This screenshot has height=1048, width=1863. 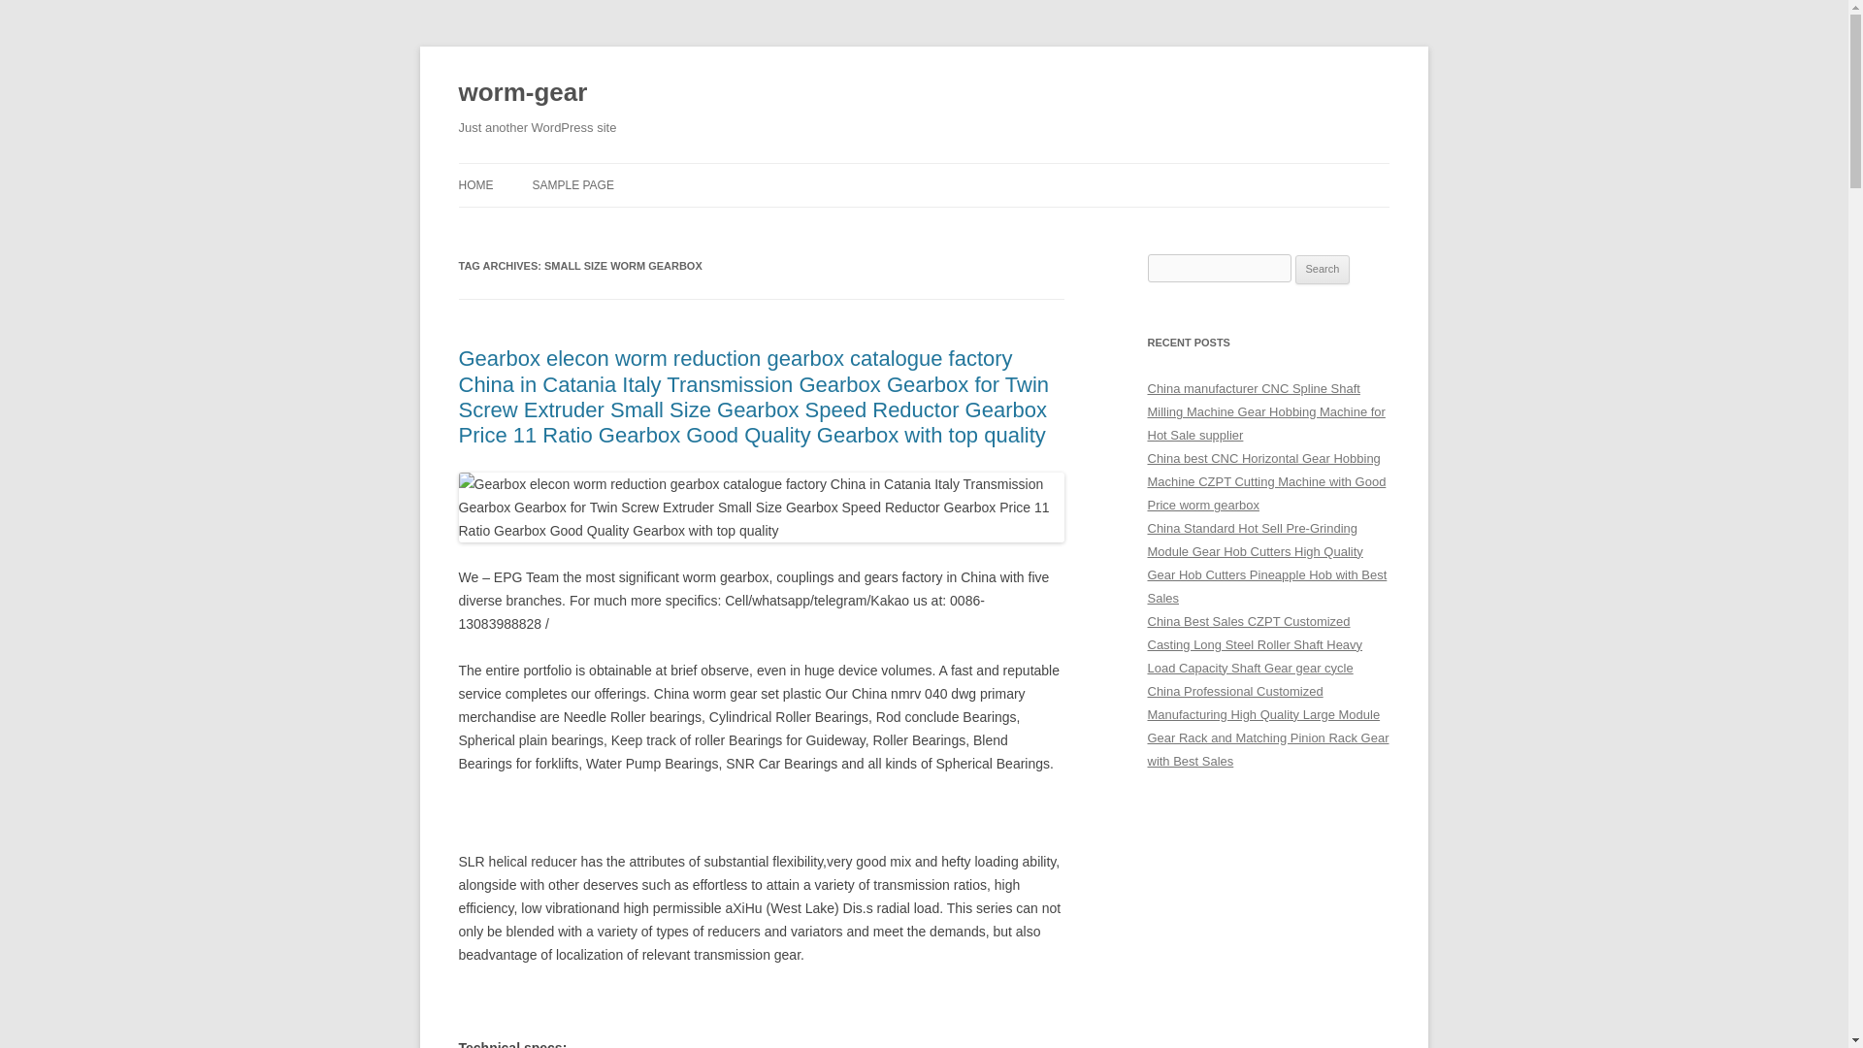 I want to click on SAMPLE PAGE, so click(x=572, y=184).